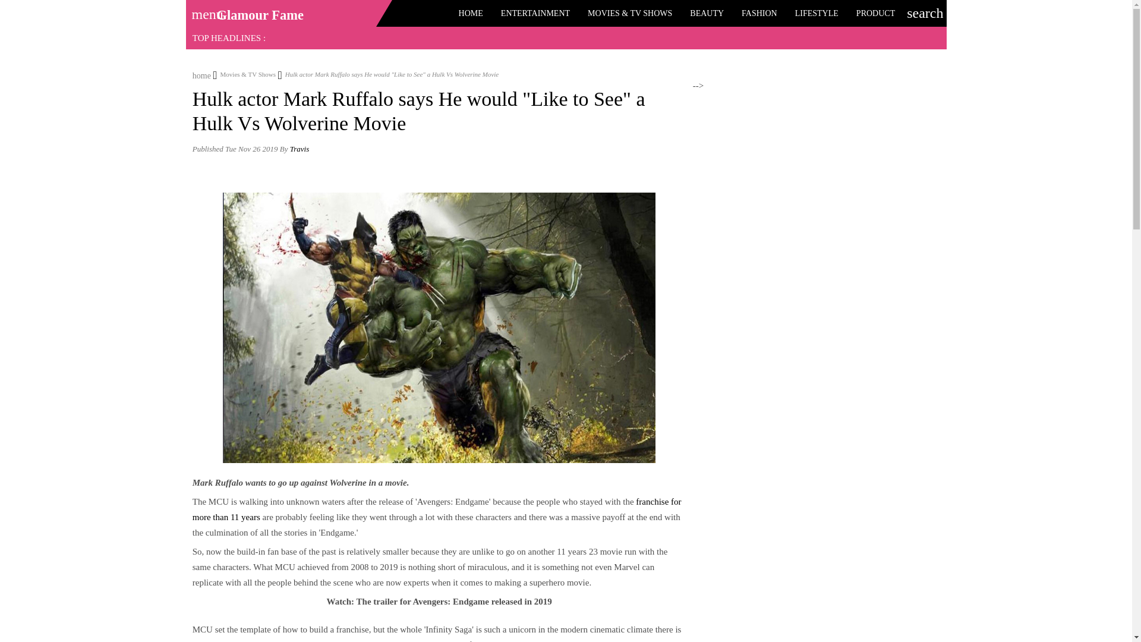  What do you see at coordinates (759, 13) in the screenshot?
I see `FASHION` at bounding box center [759, 13].